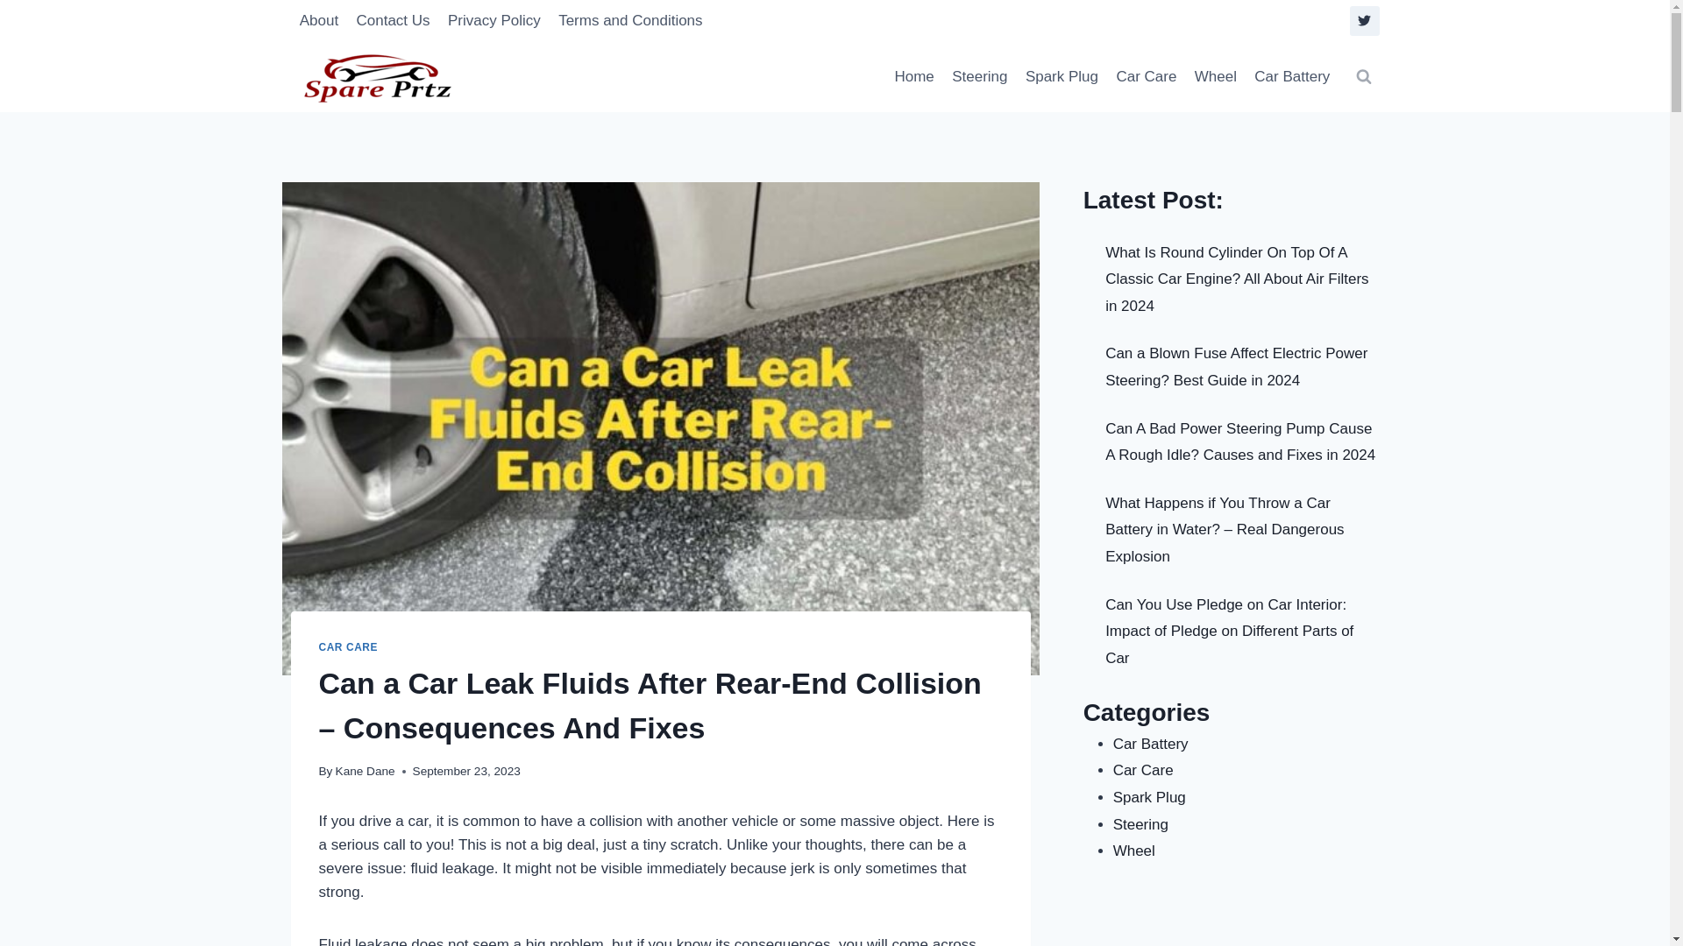  What do you see at coordinates (979, 77) in the screenshot?
I see `Steering` at bounding box center [979, 77].